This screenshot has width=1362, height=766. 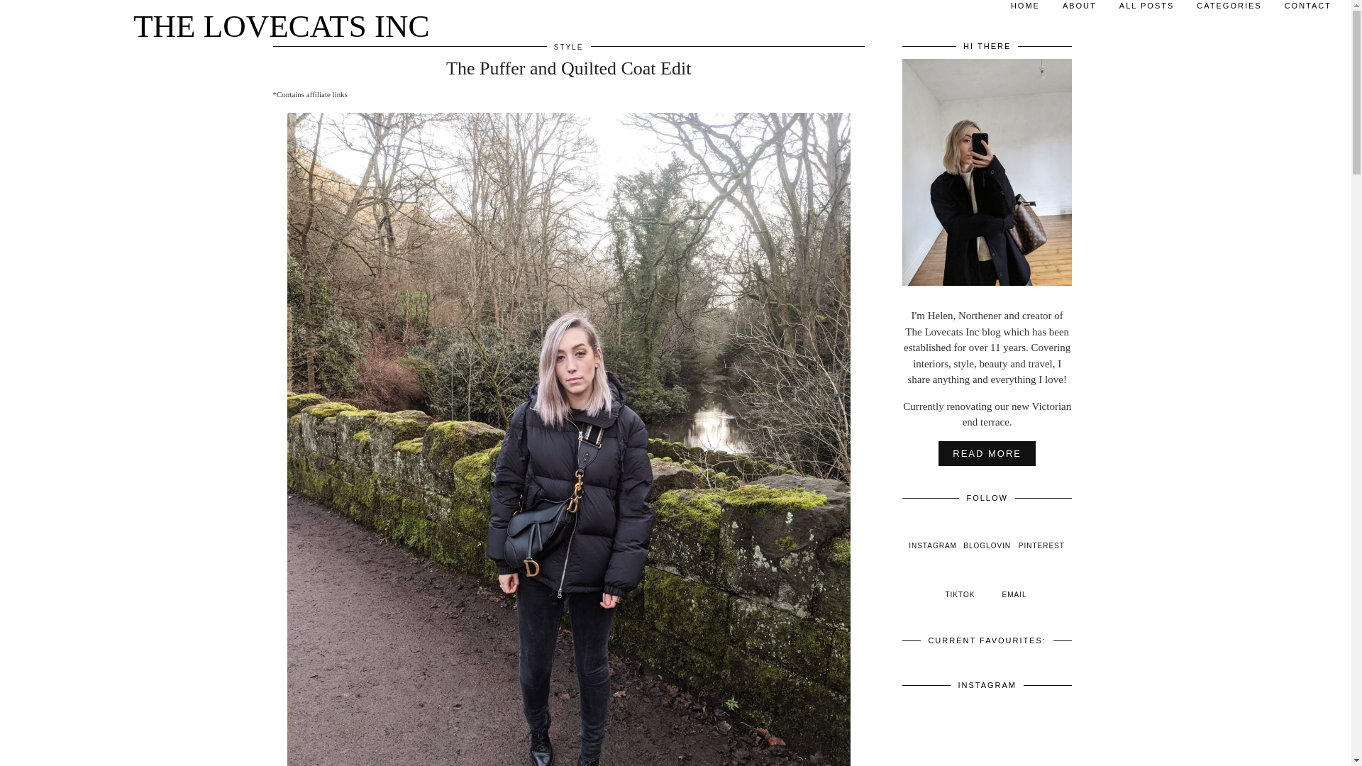 I want to click on ABOUT, so click(x=1080, y=10).